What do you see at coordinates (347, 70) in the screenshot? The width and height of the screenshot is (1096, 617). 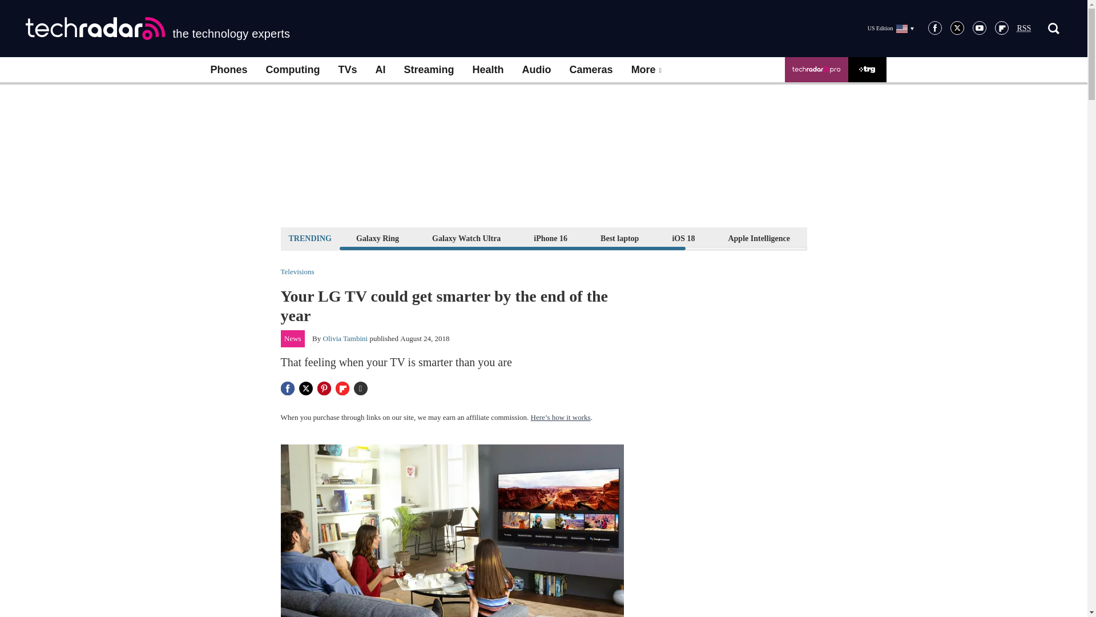 I see `TVs` at bounding box center [347, 70].